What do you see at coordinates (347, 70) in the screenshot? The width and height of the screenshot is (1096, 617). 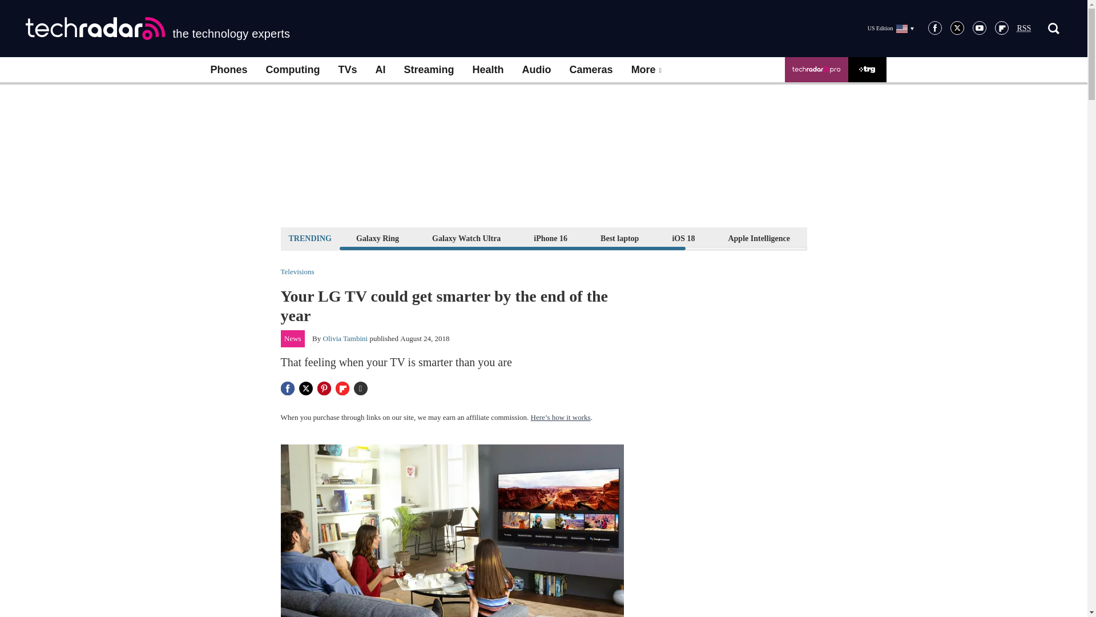 I see `TVs` at bounding box center [347, 70].